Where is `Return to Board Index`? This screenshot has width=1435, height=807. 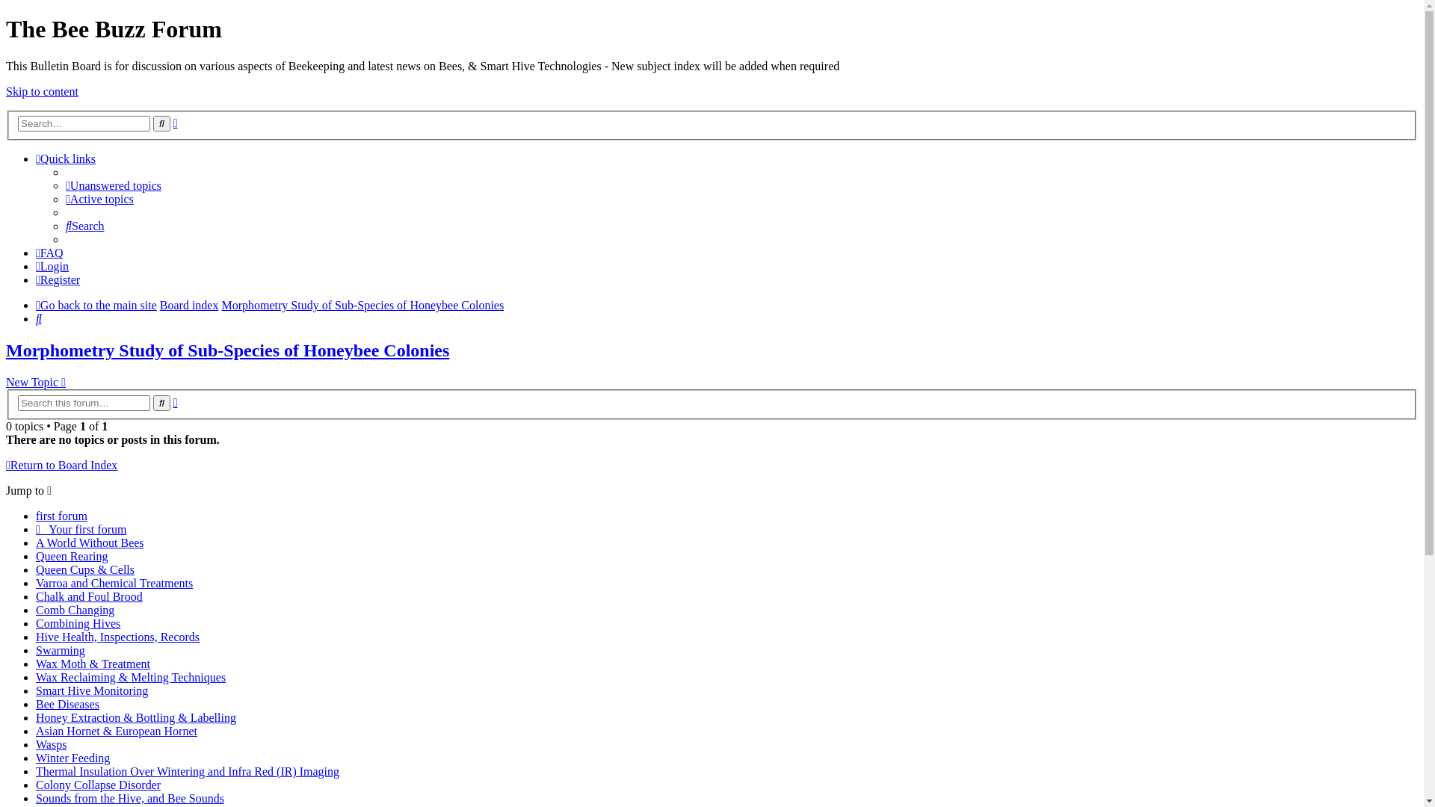 Return to Board Index is located at coordinates (61, 465).